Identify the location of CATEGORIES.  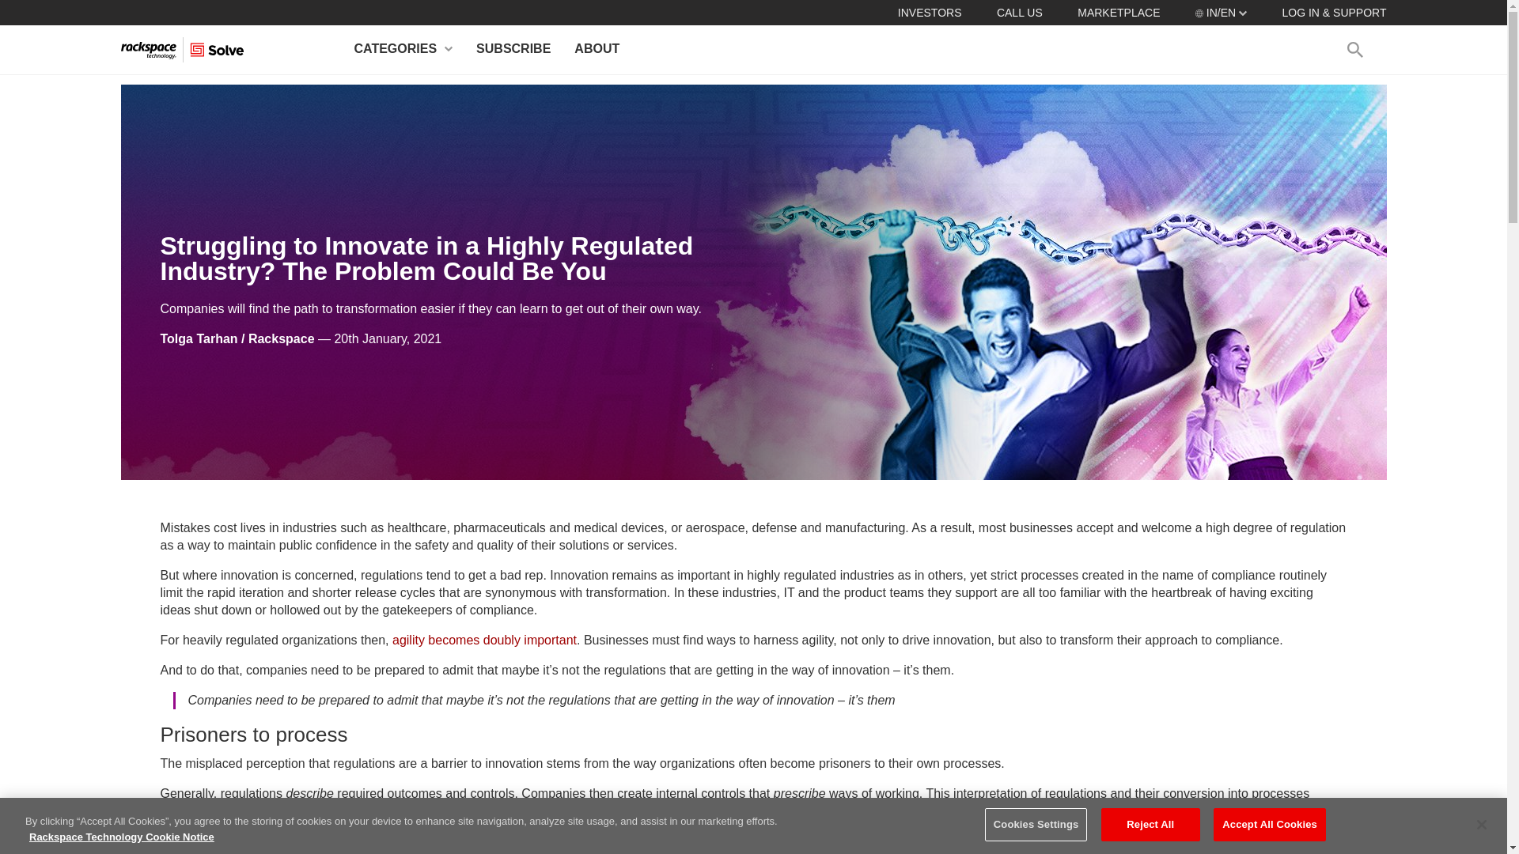
(403, 49).